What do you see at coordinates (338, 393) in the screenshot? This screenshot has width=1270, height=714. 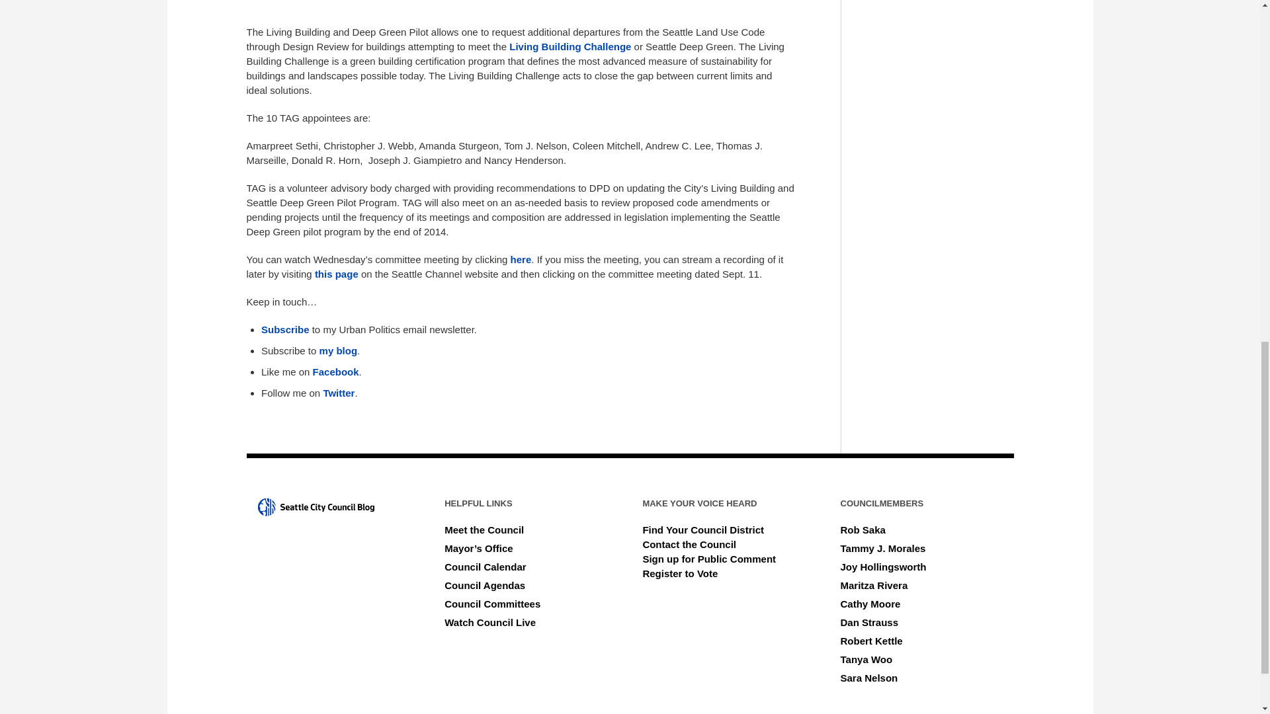 I see `Twitter` at bounding box center [338, 393].